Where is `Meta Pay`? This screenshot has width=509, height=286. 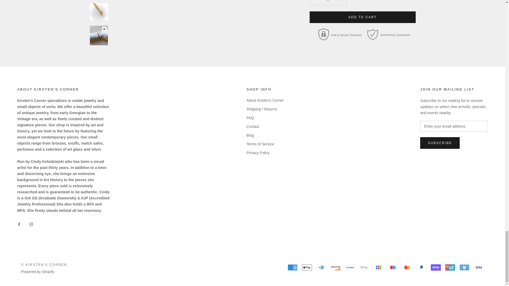
Meta Pay is located at coordinates (350, 267).